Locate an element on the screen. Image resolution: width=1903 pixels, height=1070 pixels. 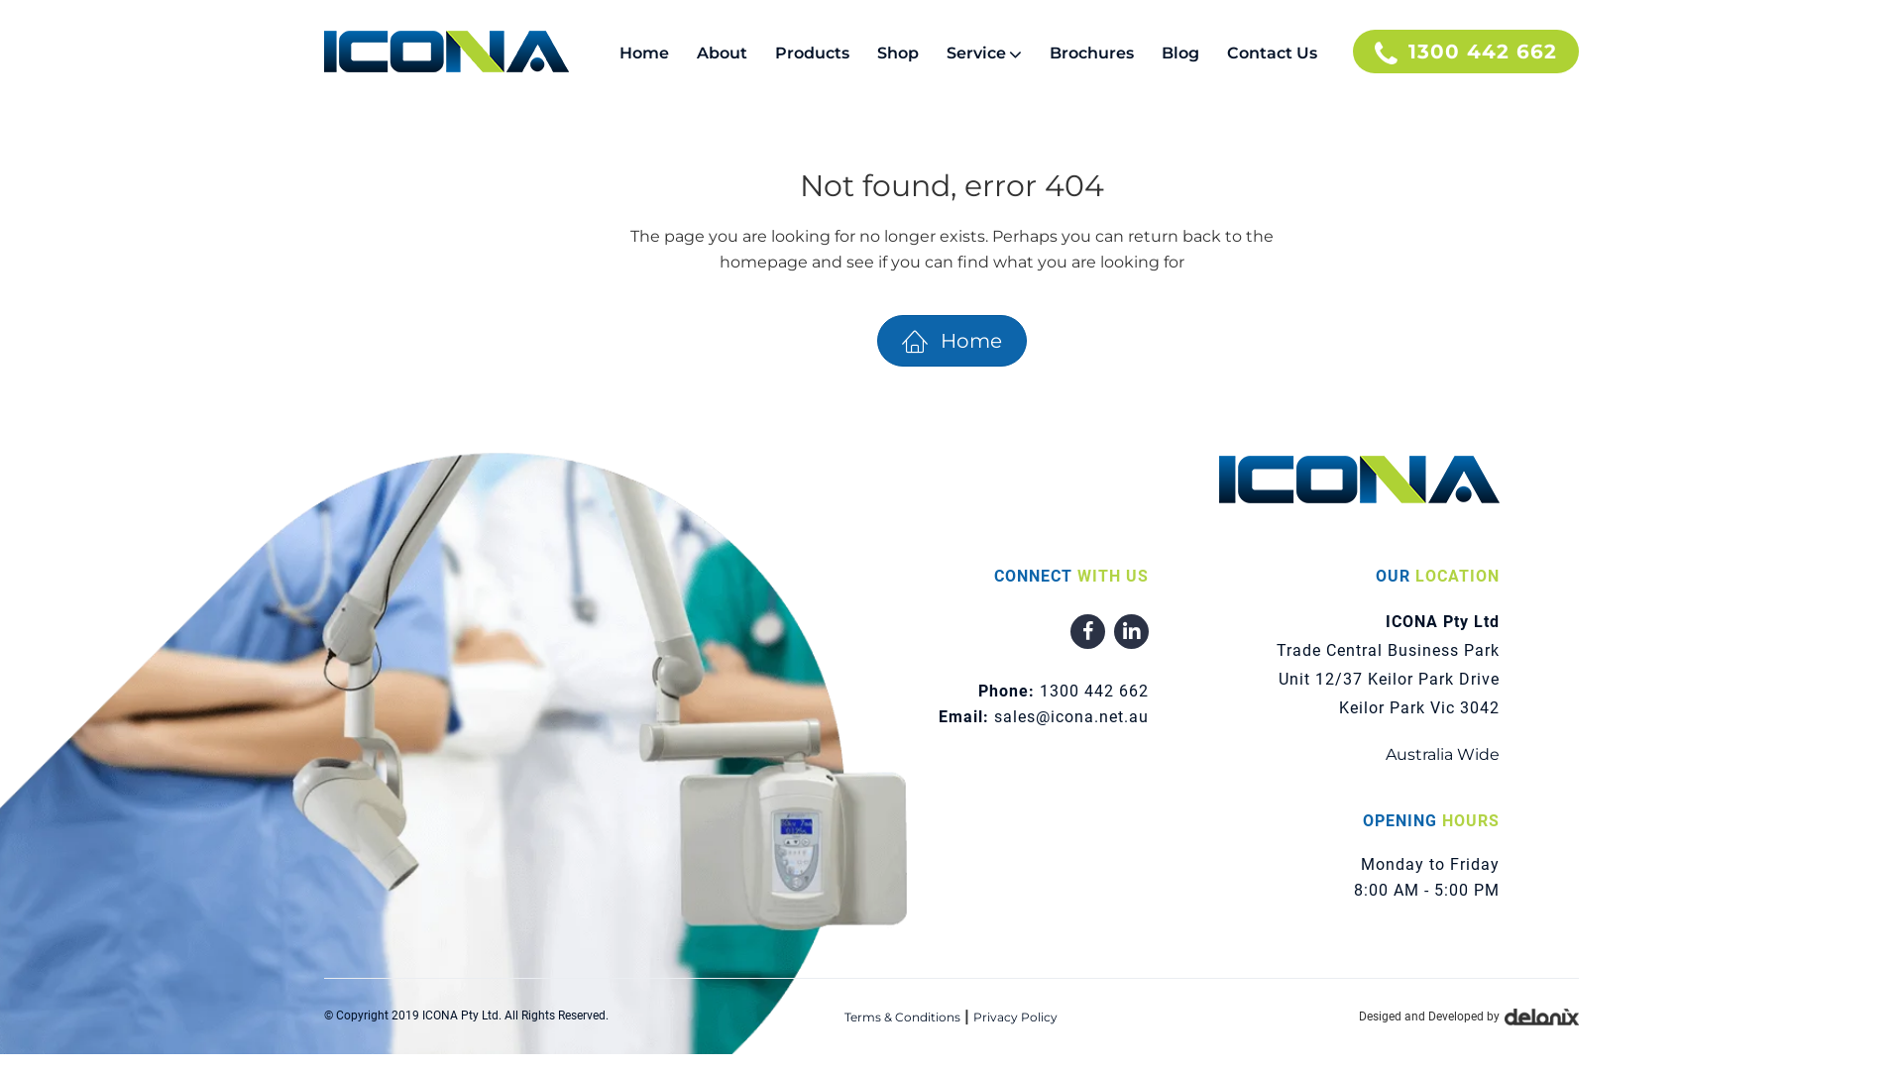
Brochures is located at coordinates (1092, 53).